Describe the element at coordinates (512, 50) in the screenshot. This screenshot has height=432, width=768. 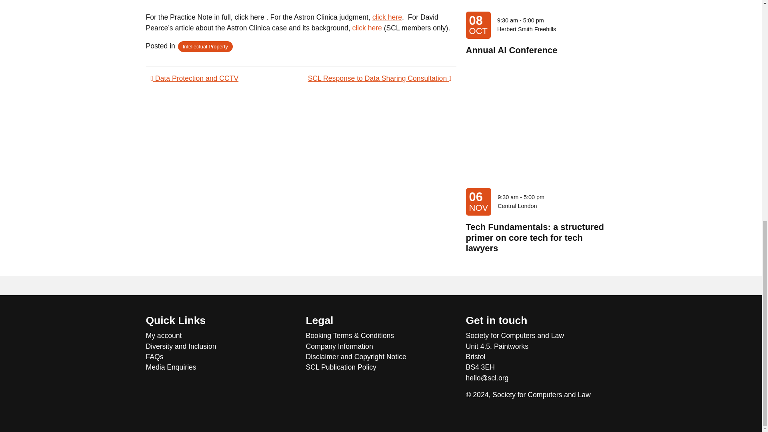
I see `Annual AI Conference` at that location.